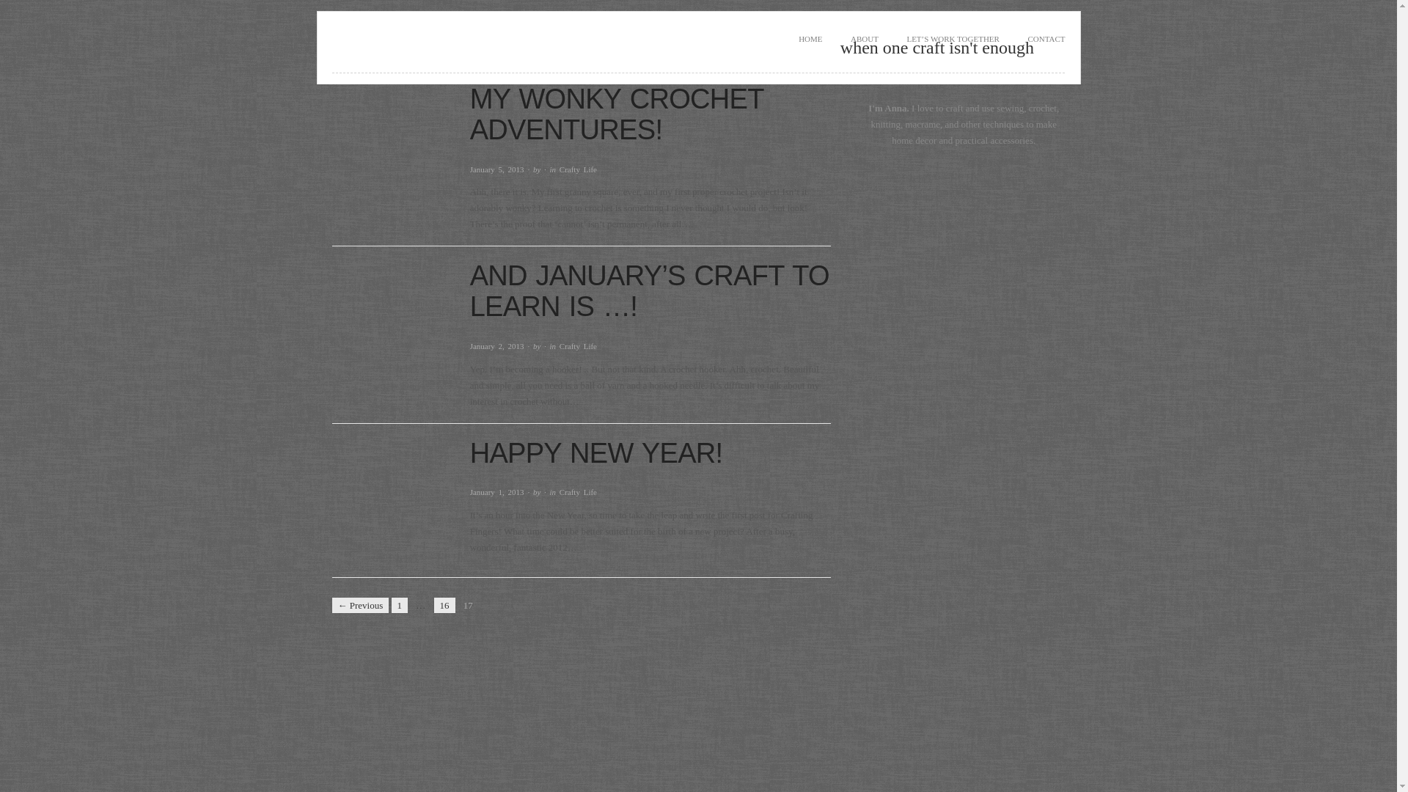 Image resolution: width=1408 pixels, height=792 pixels. I want to click on Wednesday, January 2nd, 2013, 5:23 pm, so click(497, 346).